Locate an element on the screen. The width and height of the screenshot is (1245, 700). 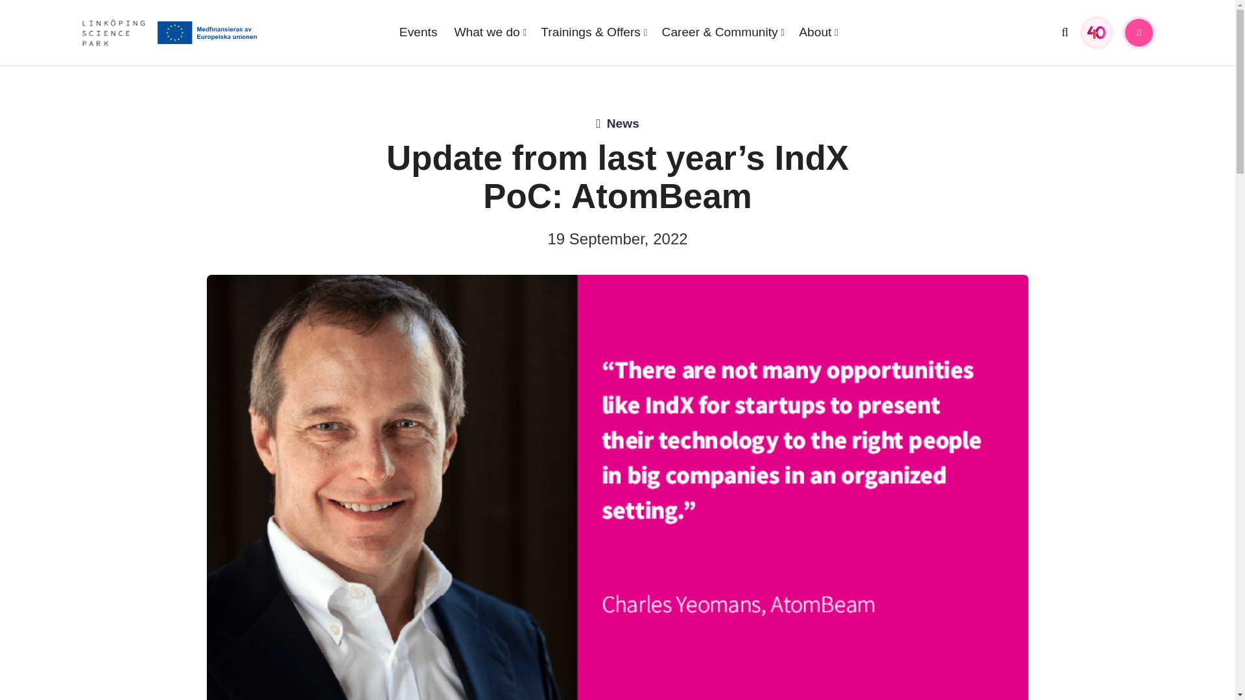
40 years anniversary is located at coordinates (1097, 32).